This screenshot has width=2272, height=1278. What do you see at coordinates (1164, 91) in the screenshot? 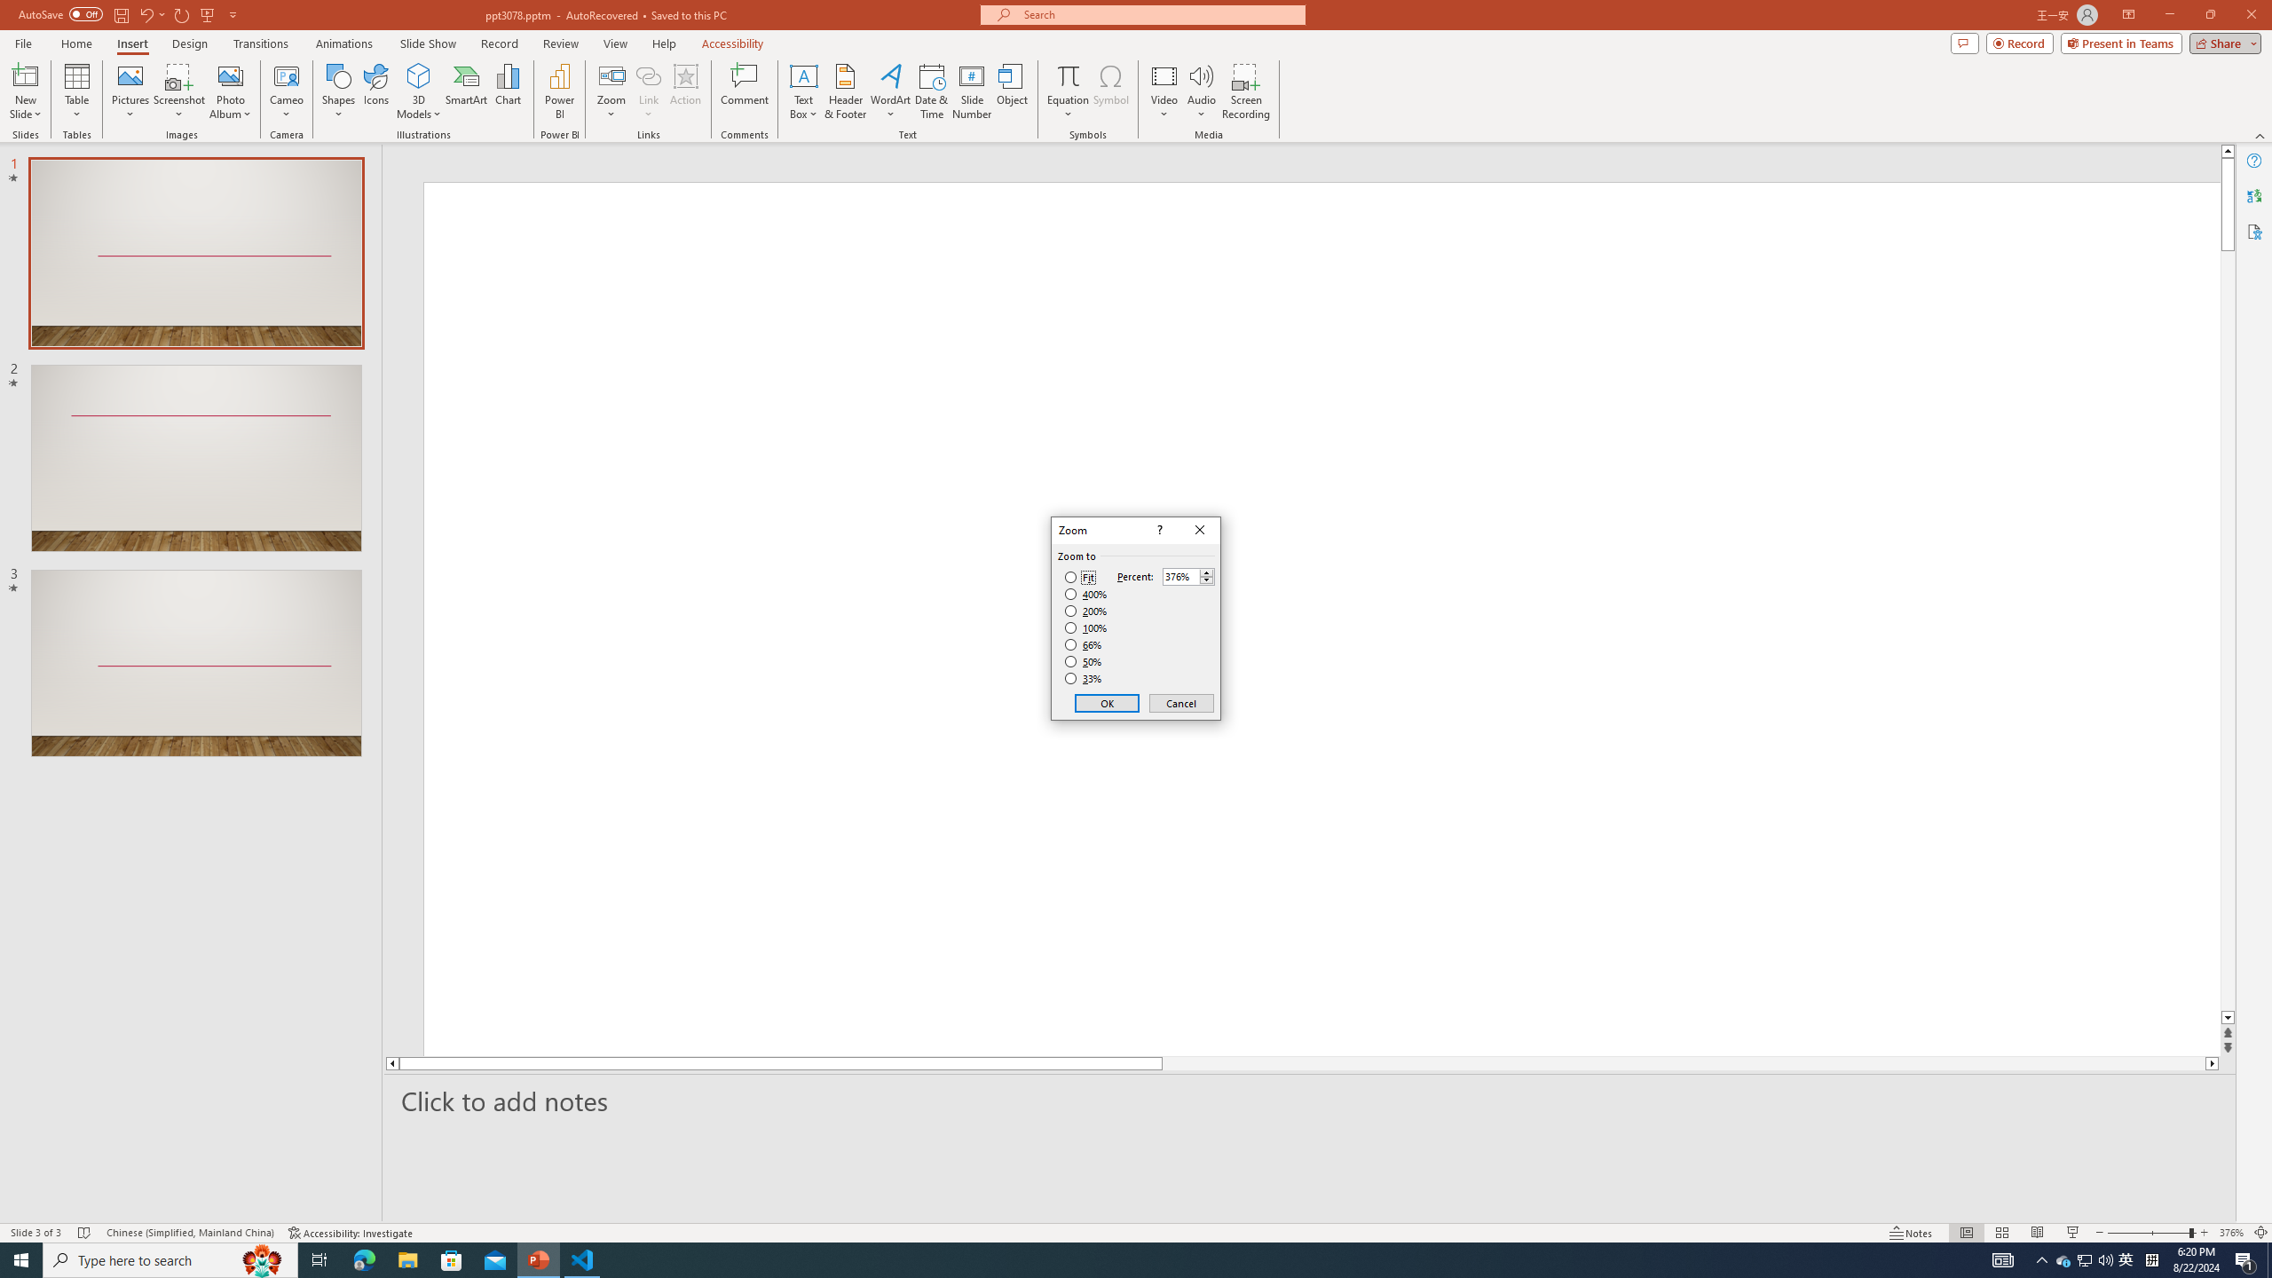
I see `Video` at bounding box center [1164, 91].